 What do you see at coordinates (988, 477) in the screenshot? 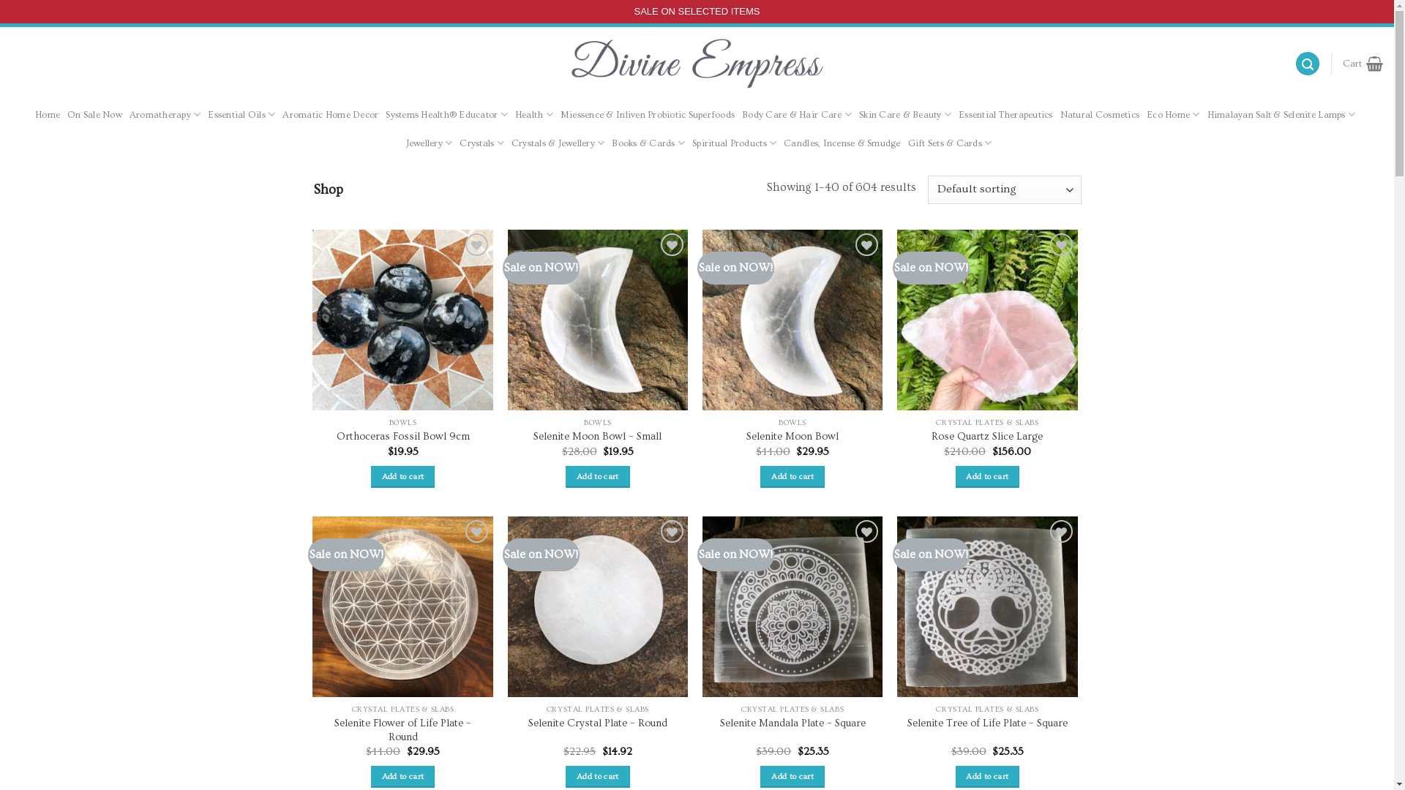
I see `Add to cart` at bounding box center [988, 477].